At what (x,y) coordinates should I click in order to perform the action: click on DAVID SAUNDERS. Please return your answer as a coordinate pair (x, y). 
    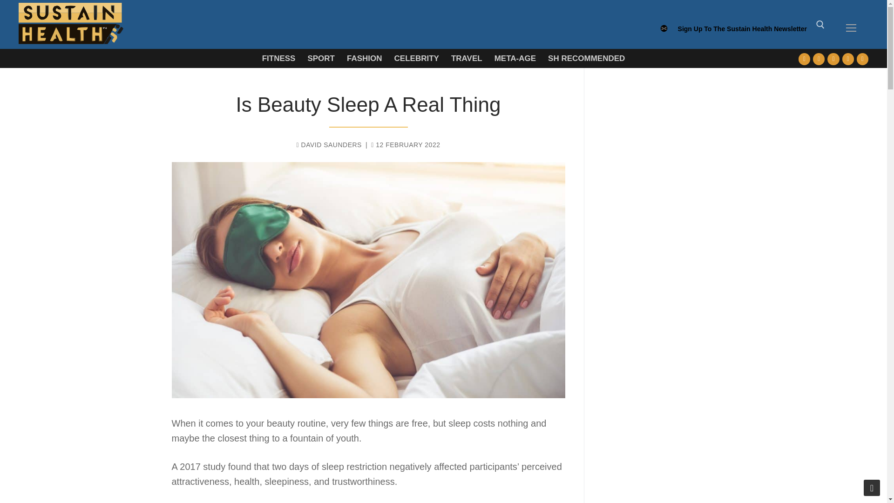
    Looking at the image, I should click on (329, 144).